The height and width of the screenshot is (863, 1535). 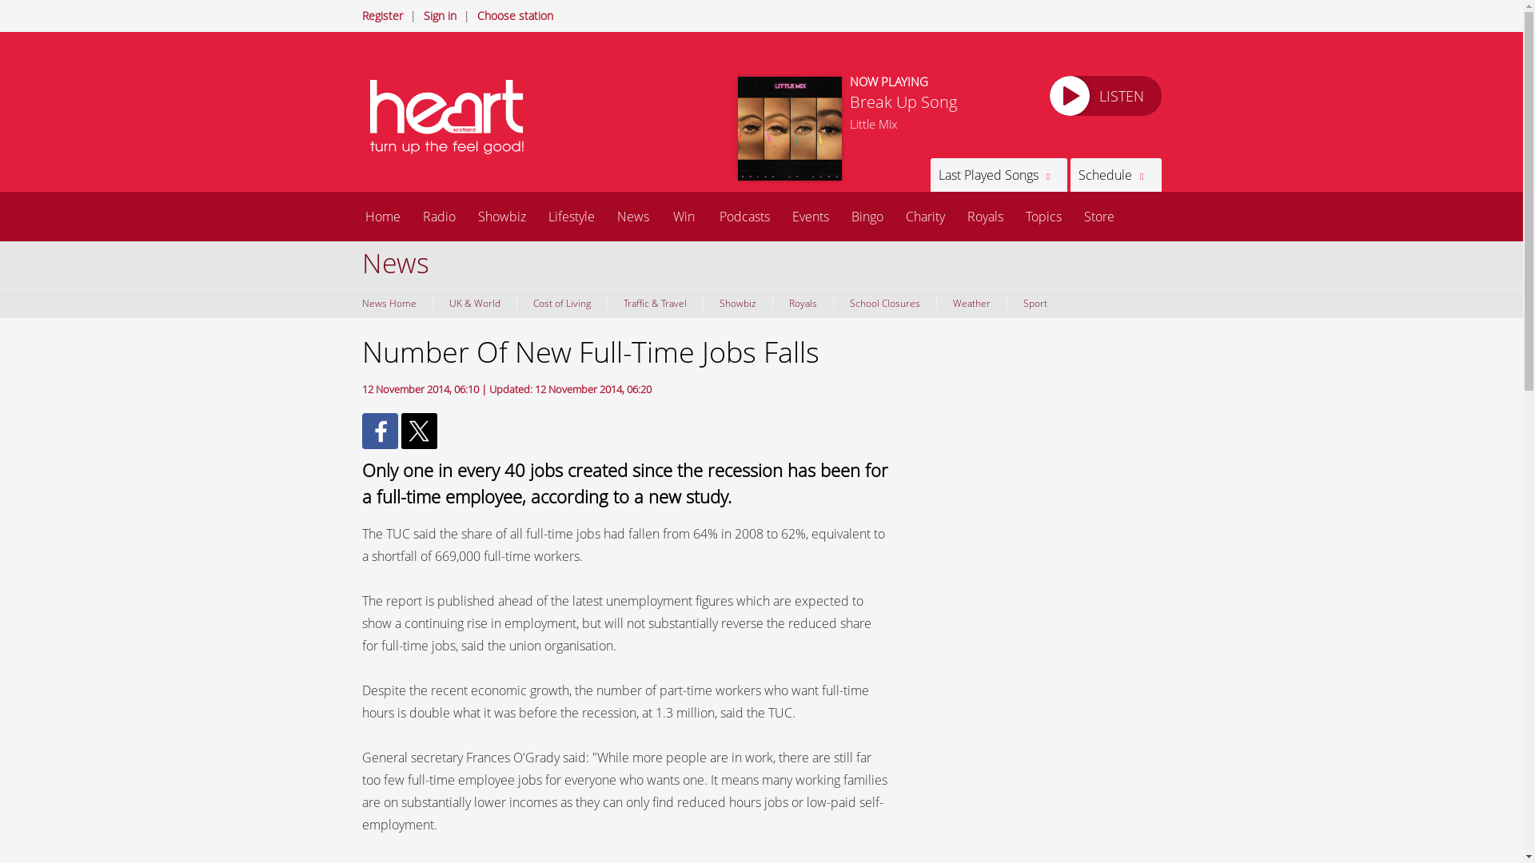 What do you see at coordinates (381, 15) in the screenshot?
I see `Register` at bounding box center [381, 15].